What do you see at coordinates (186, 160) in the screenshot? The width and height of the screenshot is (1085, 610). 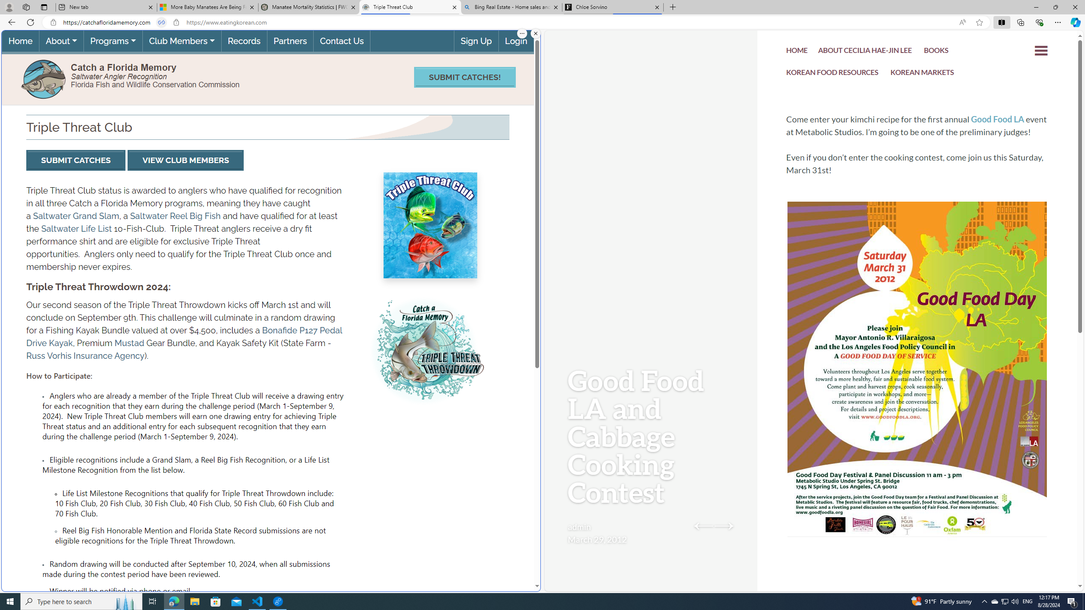 I see `VIEW CLUB MEMBERS` at bounding box center [186, 160].